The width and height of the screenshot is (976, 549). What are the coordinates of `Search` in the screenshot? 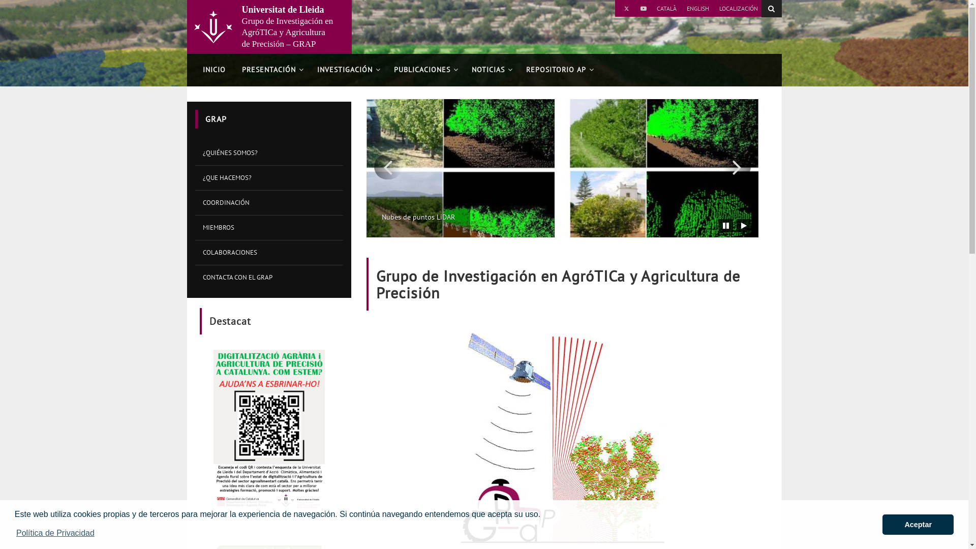 It's located at (772, 9).